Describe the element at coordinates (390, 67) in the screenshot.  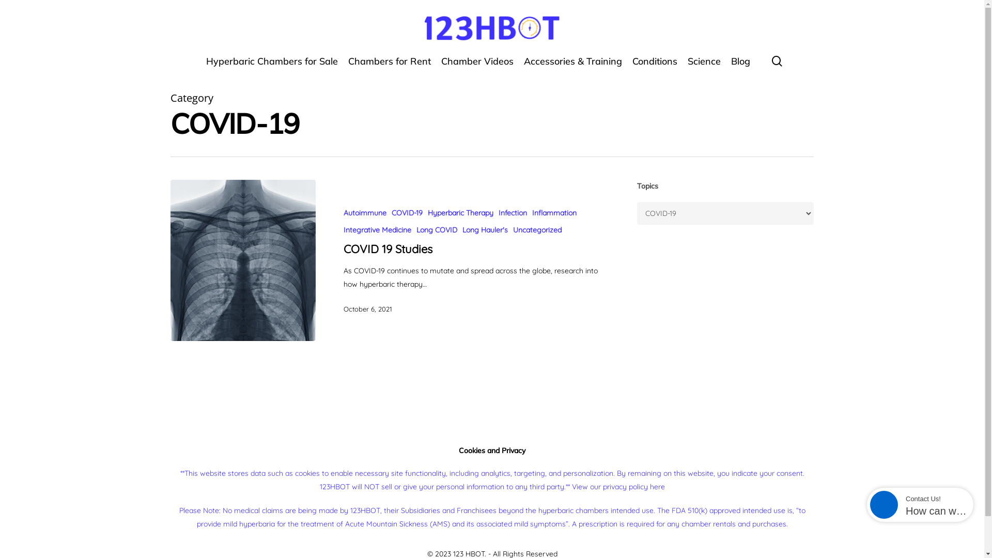
I see `Chambers for Rent` at that location.